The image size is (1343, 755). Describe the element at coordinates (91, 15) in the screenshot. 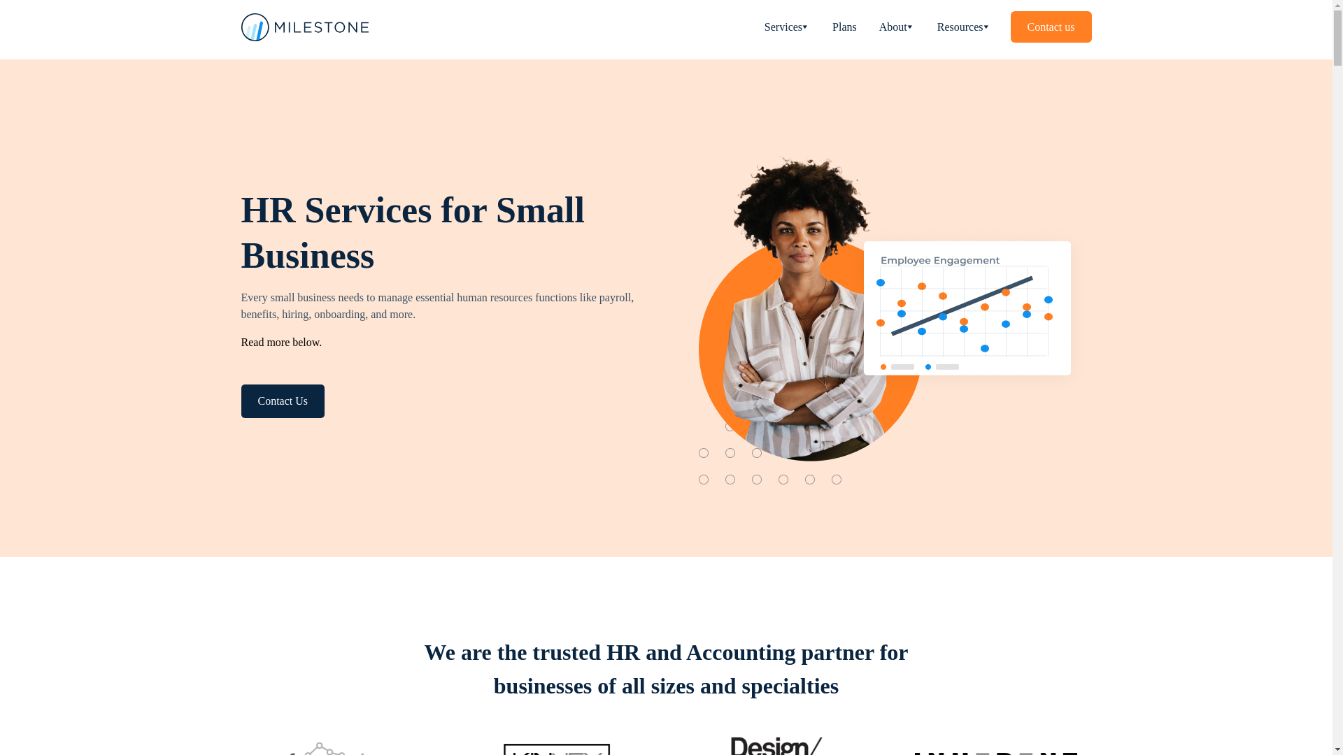

I see `Plans` at that location.